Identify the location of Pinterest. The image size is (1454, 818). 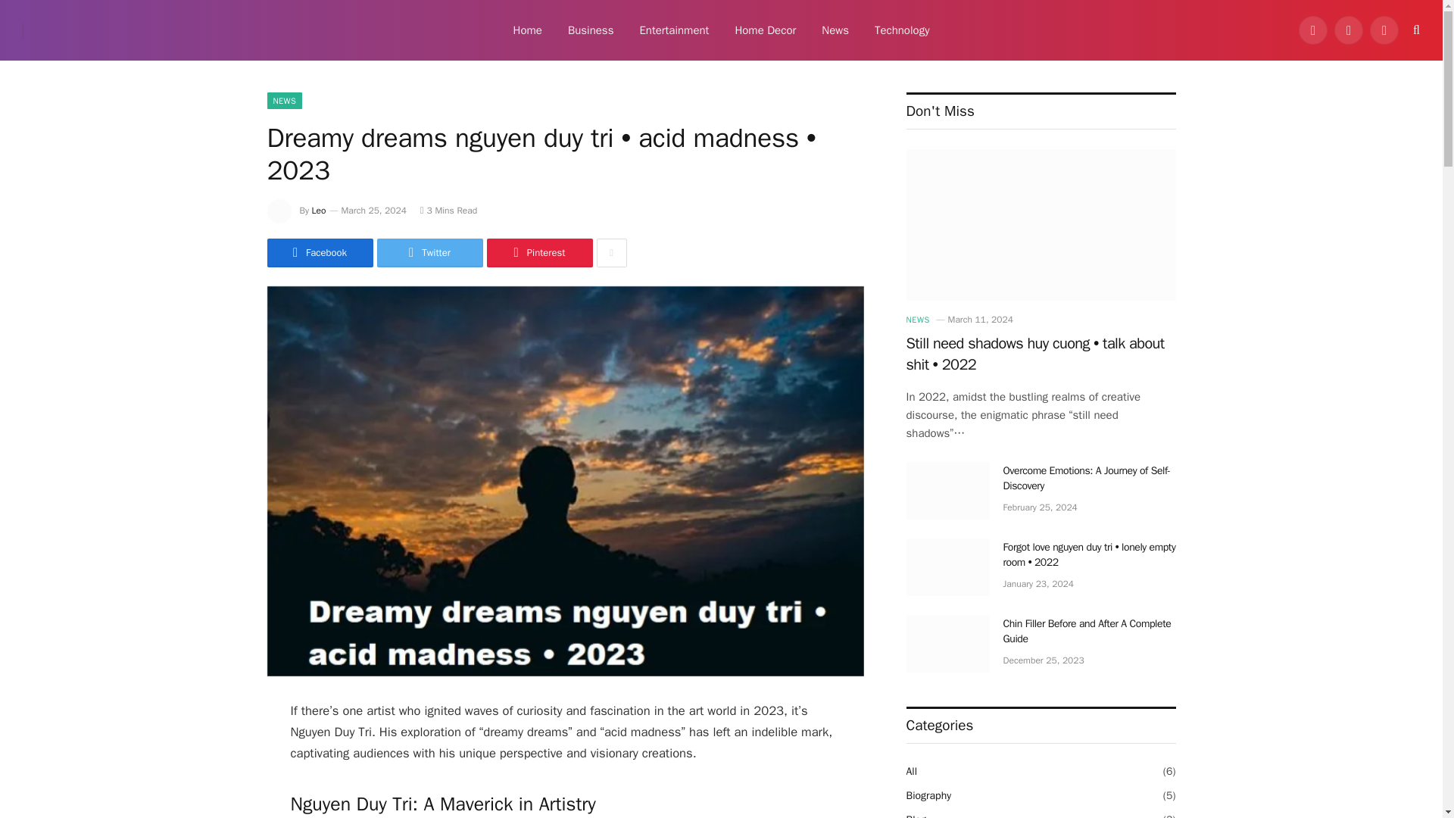
(538, 253).